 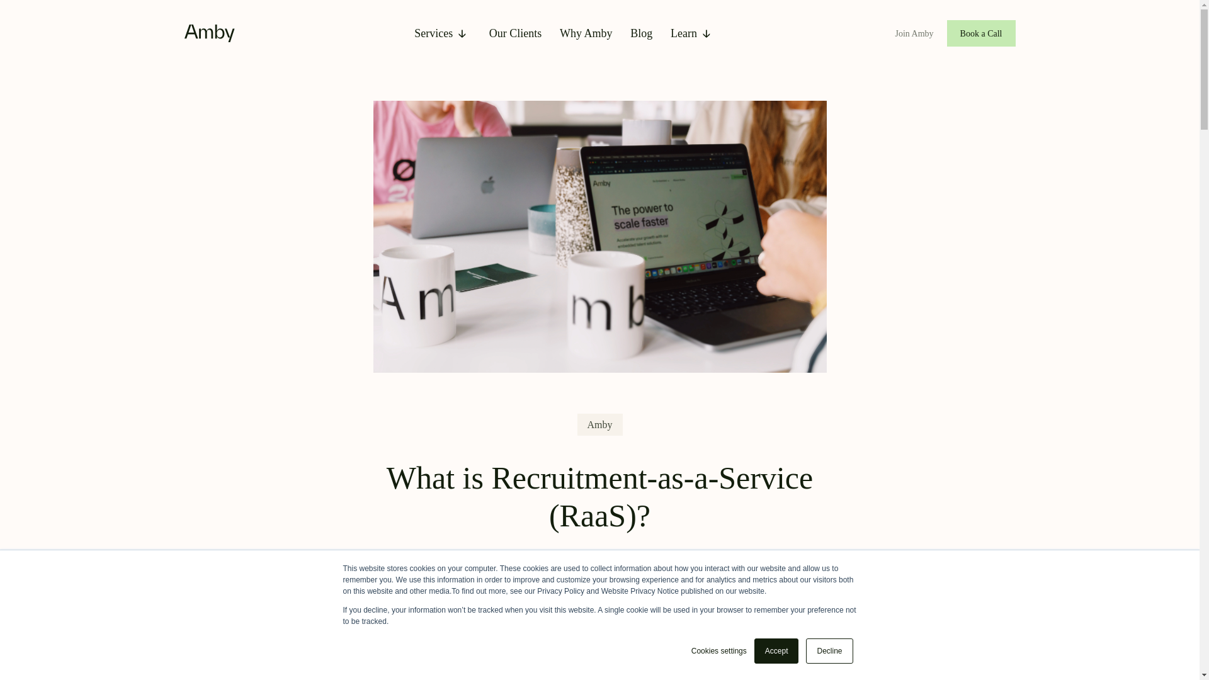 What do you see at coordinates (586, 33) in the screenshot?
I see `Why Amby` at bounding box center [586, 33].